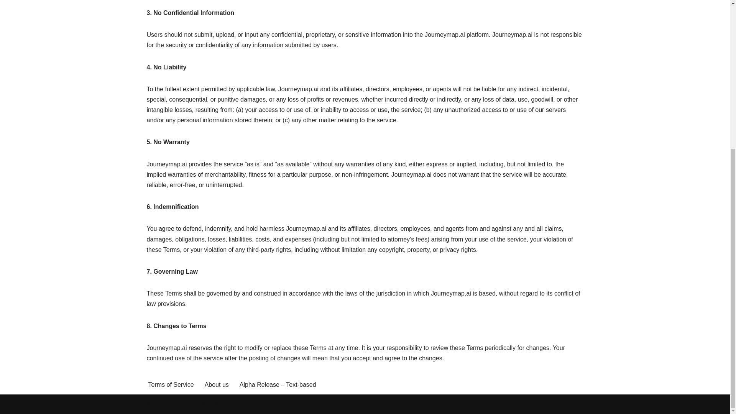 The width and height of the screenshot is (736, 414). Describe the element at coordinates (217, 385) in the screenshot. I see `About us` at that location.